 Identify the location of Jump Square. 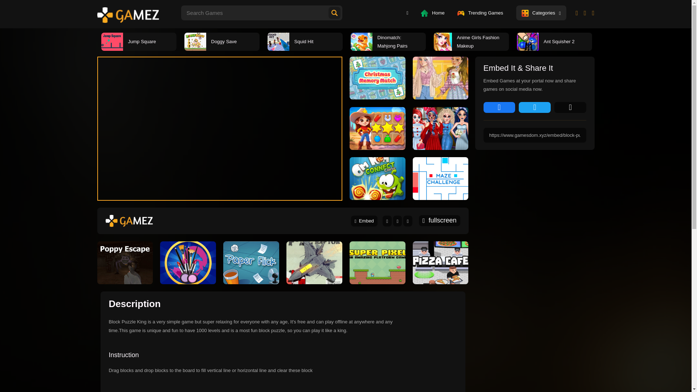
(112, 41).